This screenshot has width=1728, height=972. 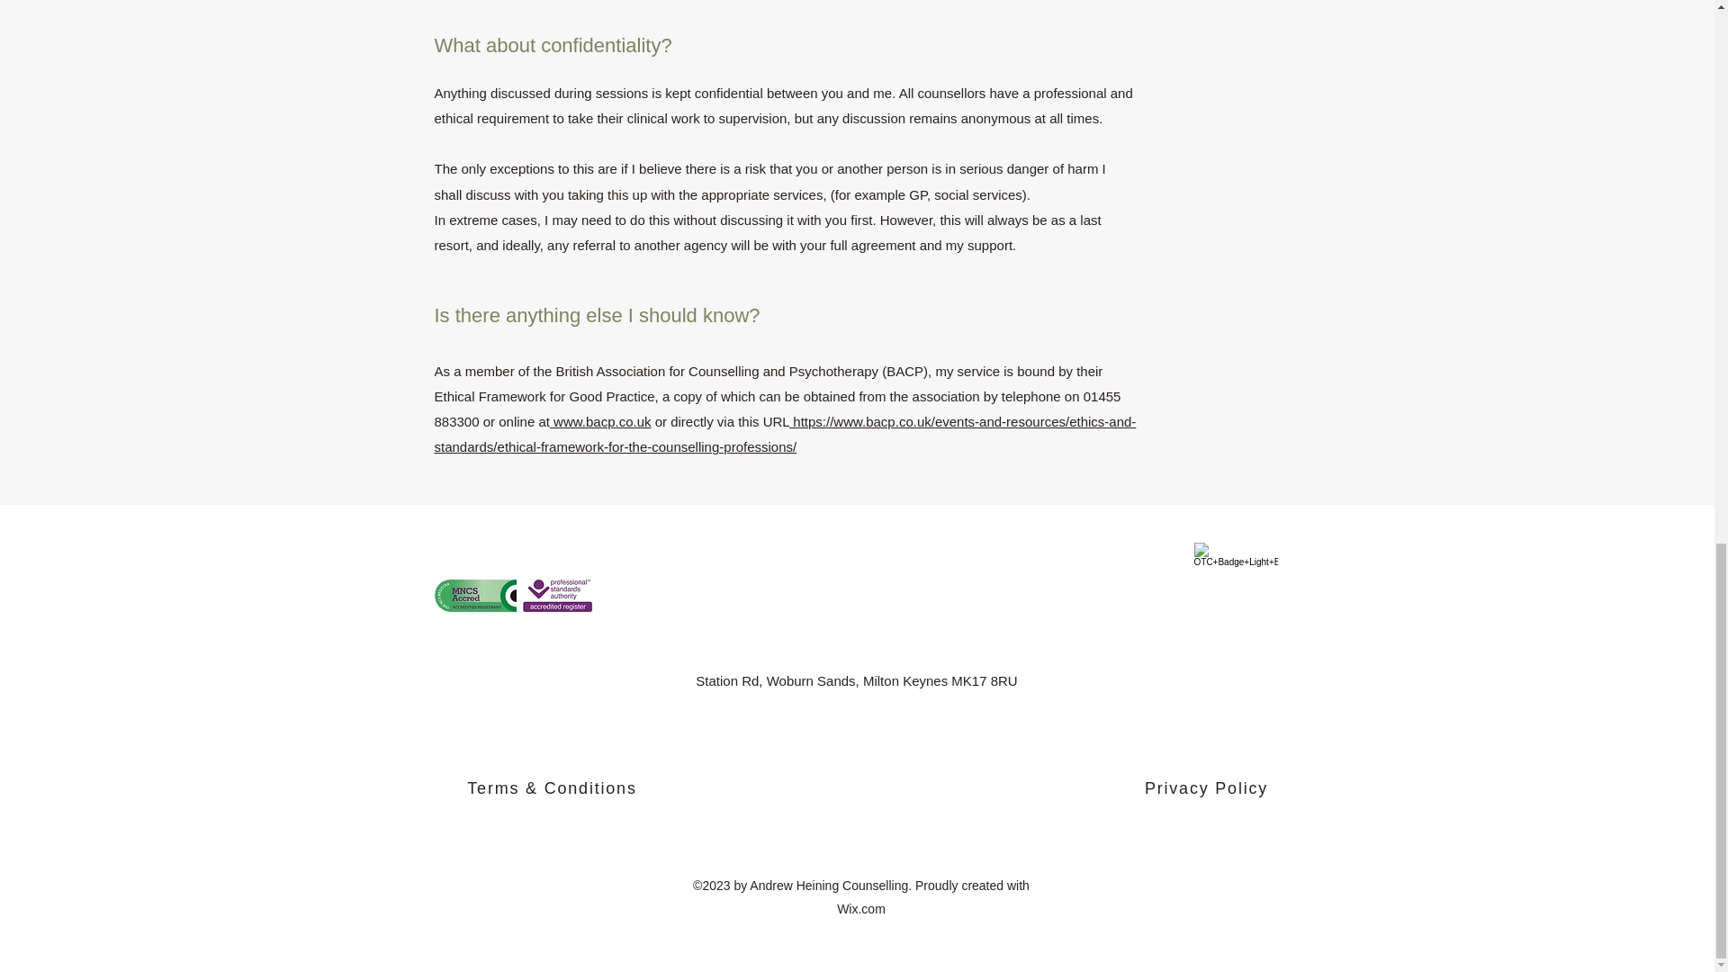 What do you see at coordinates (514, 596) in the screenshot?
I see `mncs-accred-logo.jpg` at bounding box center [514, 596].